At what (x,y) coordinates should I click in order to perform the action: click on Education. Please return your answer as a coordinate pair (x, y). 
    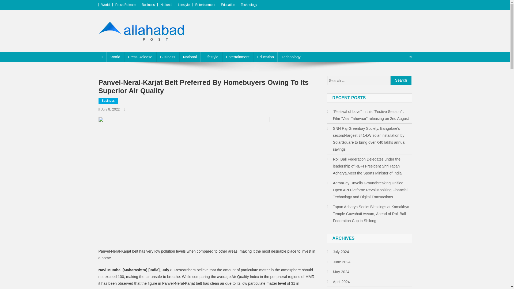
    Looking at the image, I should click on (228, 5).